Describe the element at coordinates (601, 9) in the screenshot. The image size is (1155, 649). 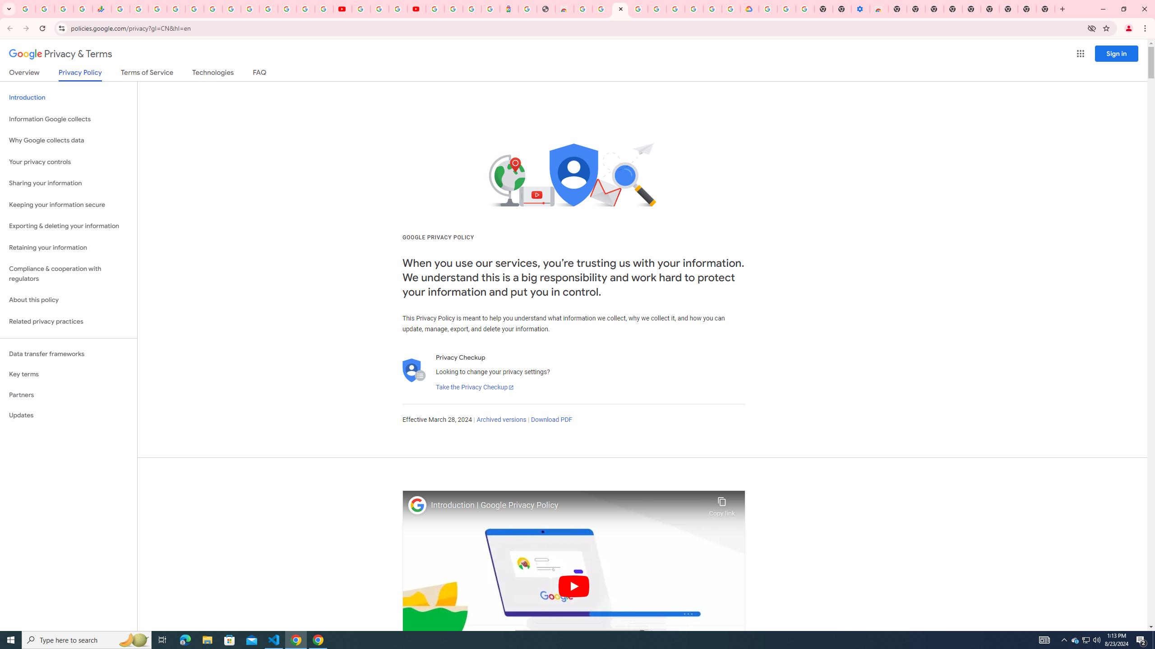
I see `Create your Google Account` at that location.